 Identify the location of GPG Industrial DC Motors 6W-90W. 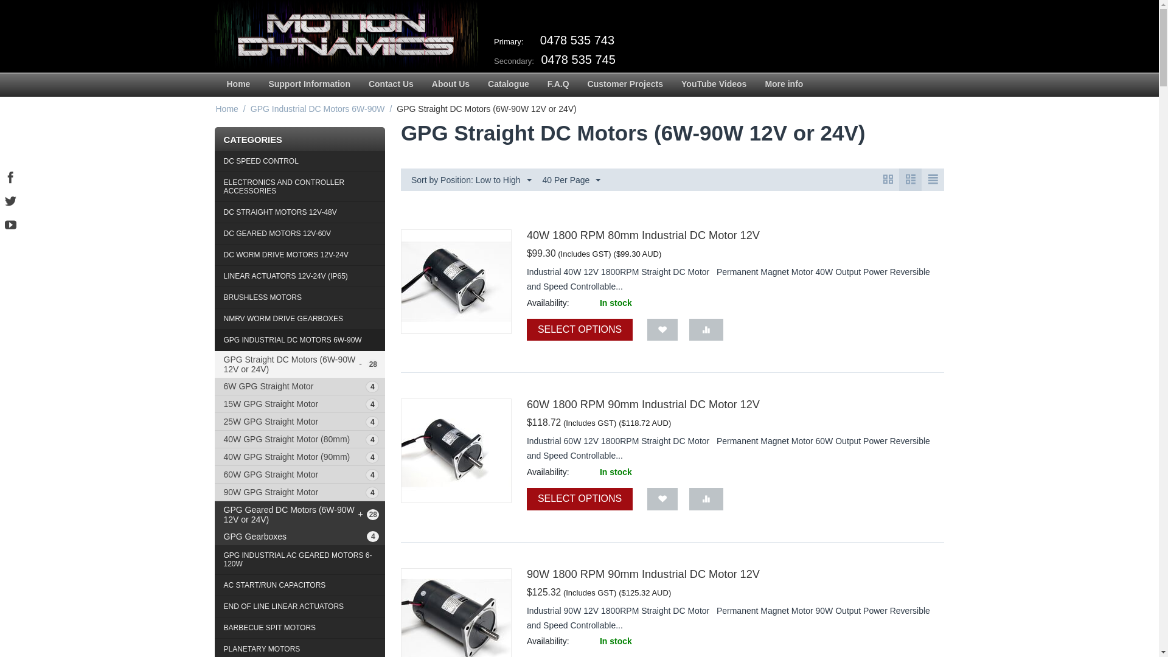
(318, 109).